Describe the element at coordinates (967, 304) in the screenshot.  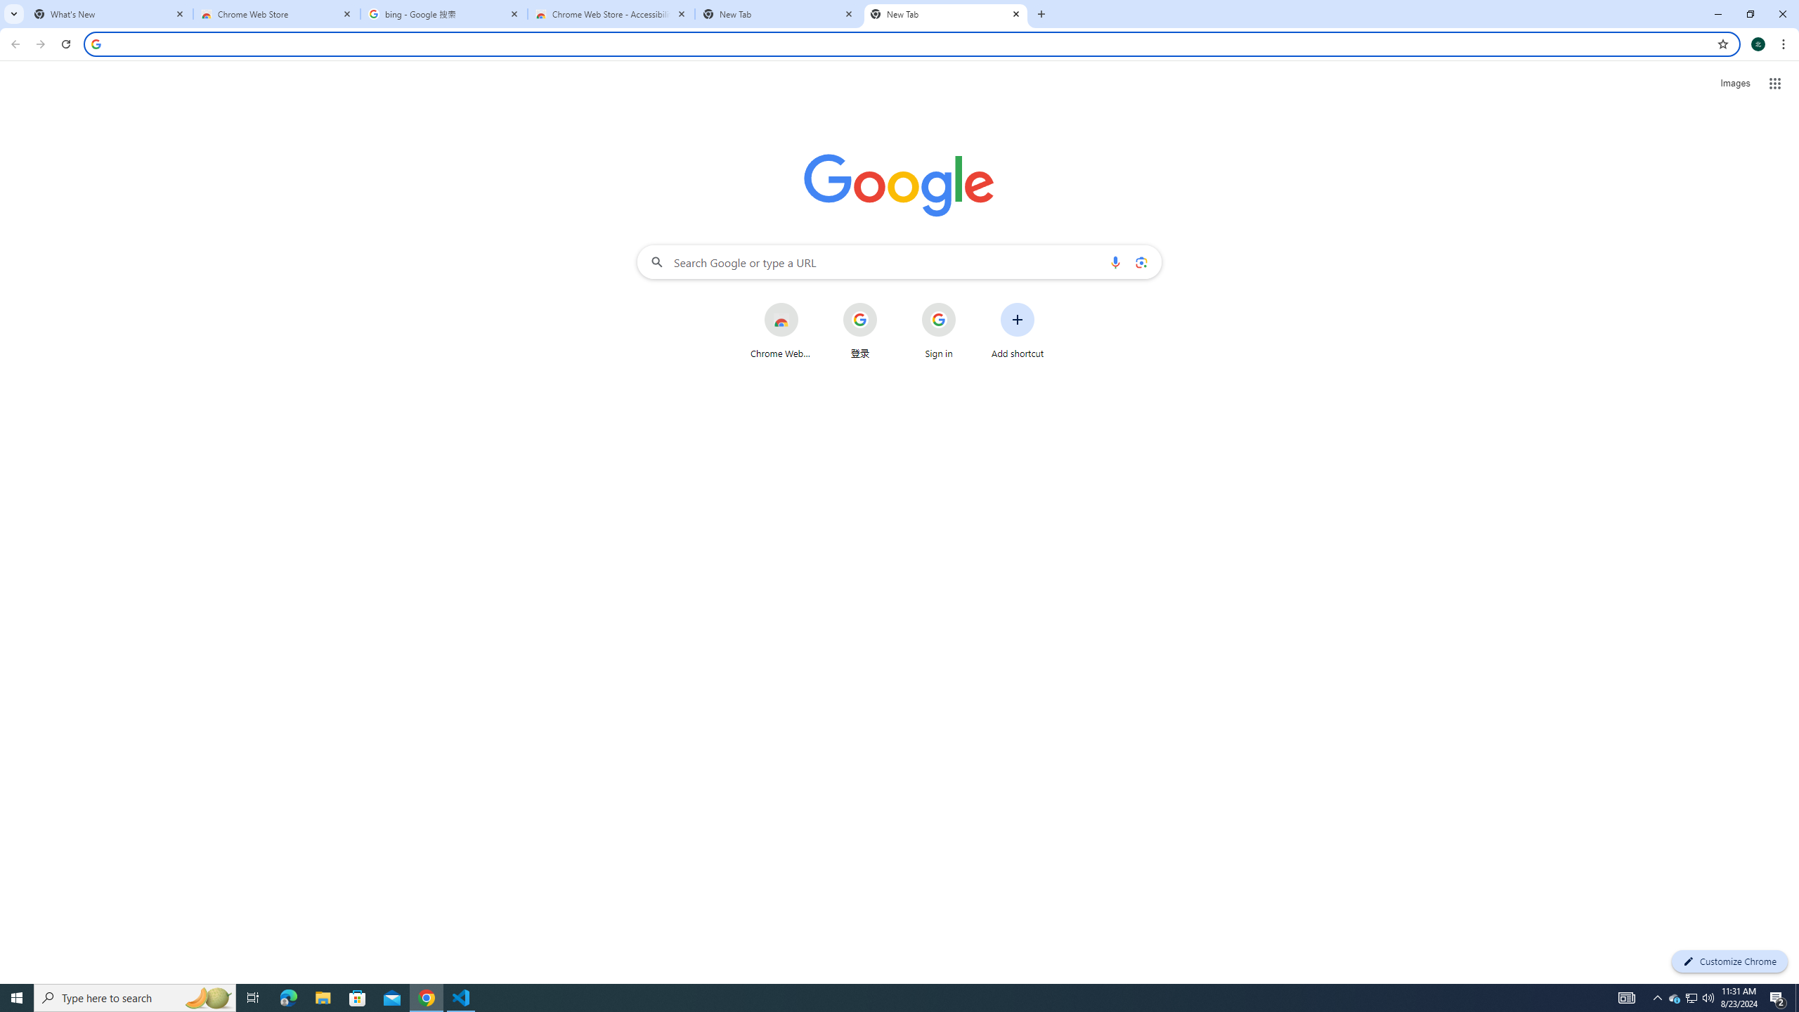
I see `More actions for Sign in shortcut` at that location.